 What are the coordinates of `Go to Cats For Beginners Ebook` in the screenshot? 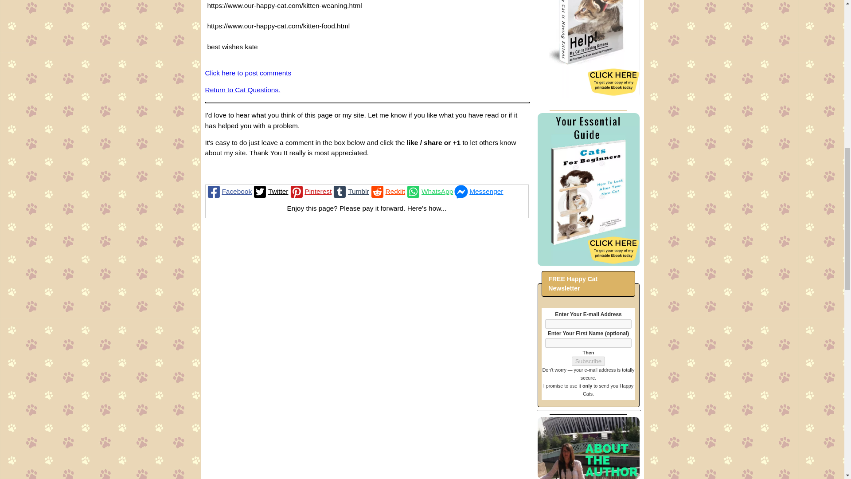 It's located at (588, 263).